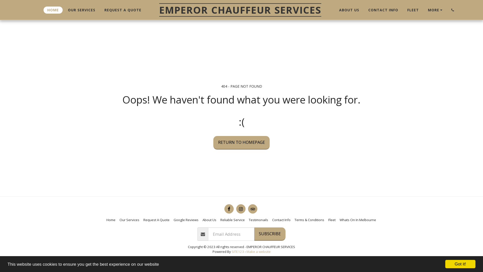 This screenshot has height=272, width=483. Describe the element at coordinates (229, 209) in the screenshot. I see ` ` at that location.